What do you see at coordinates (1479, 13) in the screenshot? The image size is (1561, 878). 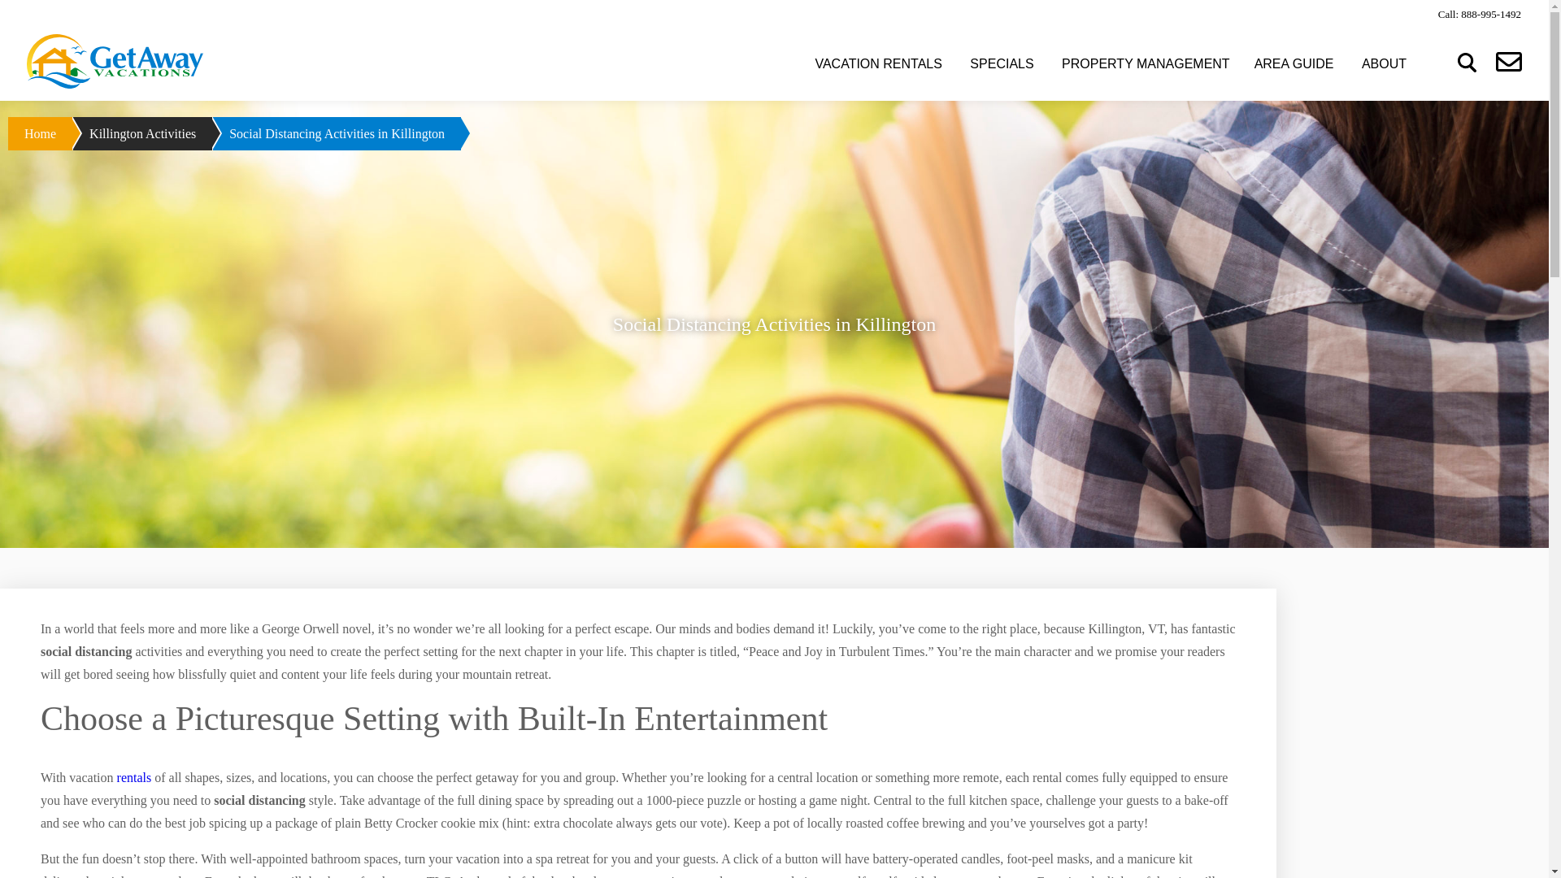 I see `Call: 888-995-1492` at bounding box center [1479, 13].